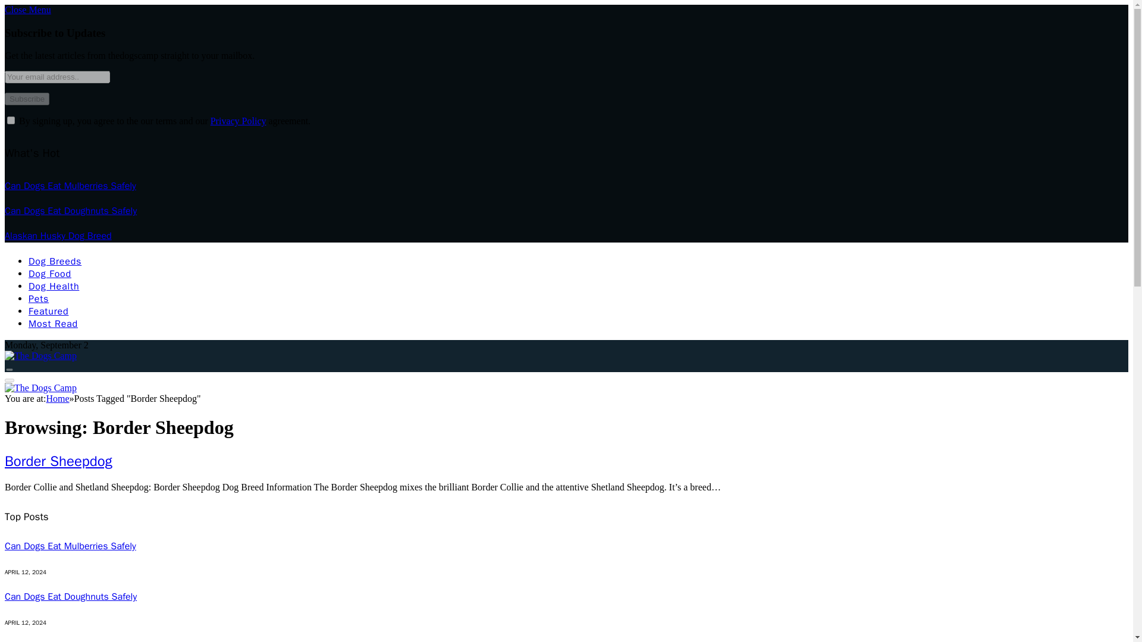  I want to click on Dog Breeds, so click(55, 262).